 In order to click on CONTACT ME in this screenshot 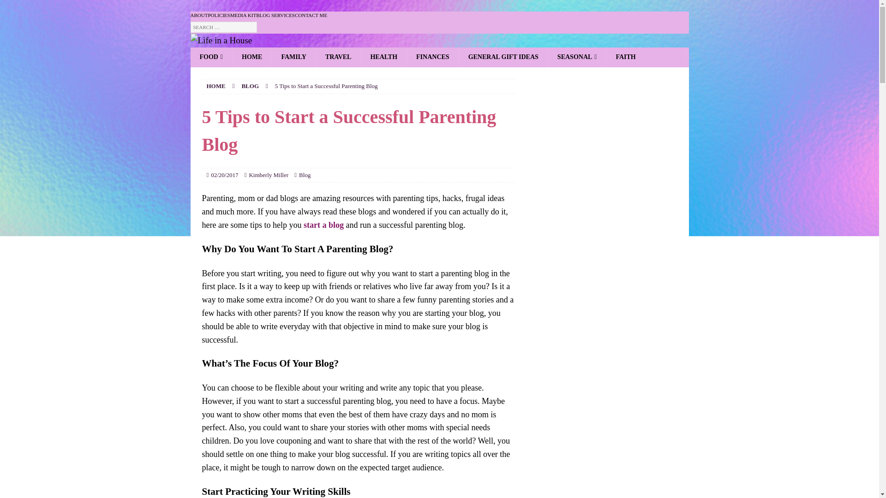, I will do `click(311, 16)`.